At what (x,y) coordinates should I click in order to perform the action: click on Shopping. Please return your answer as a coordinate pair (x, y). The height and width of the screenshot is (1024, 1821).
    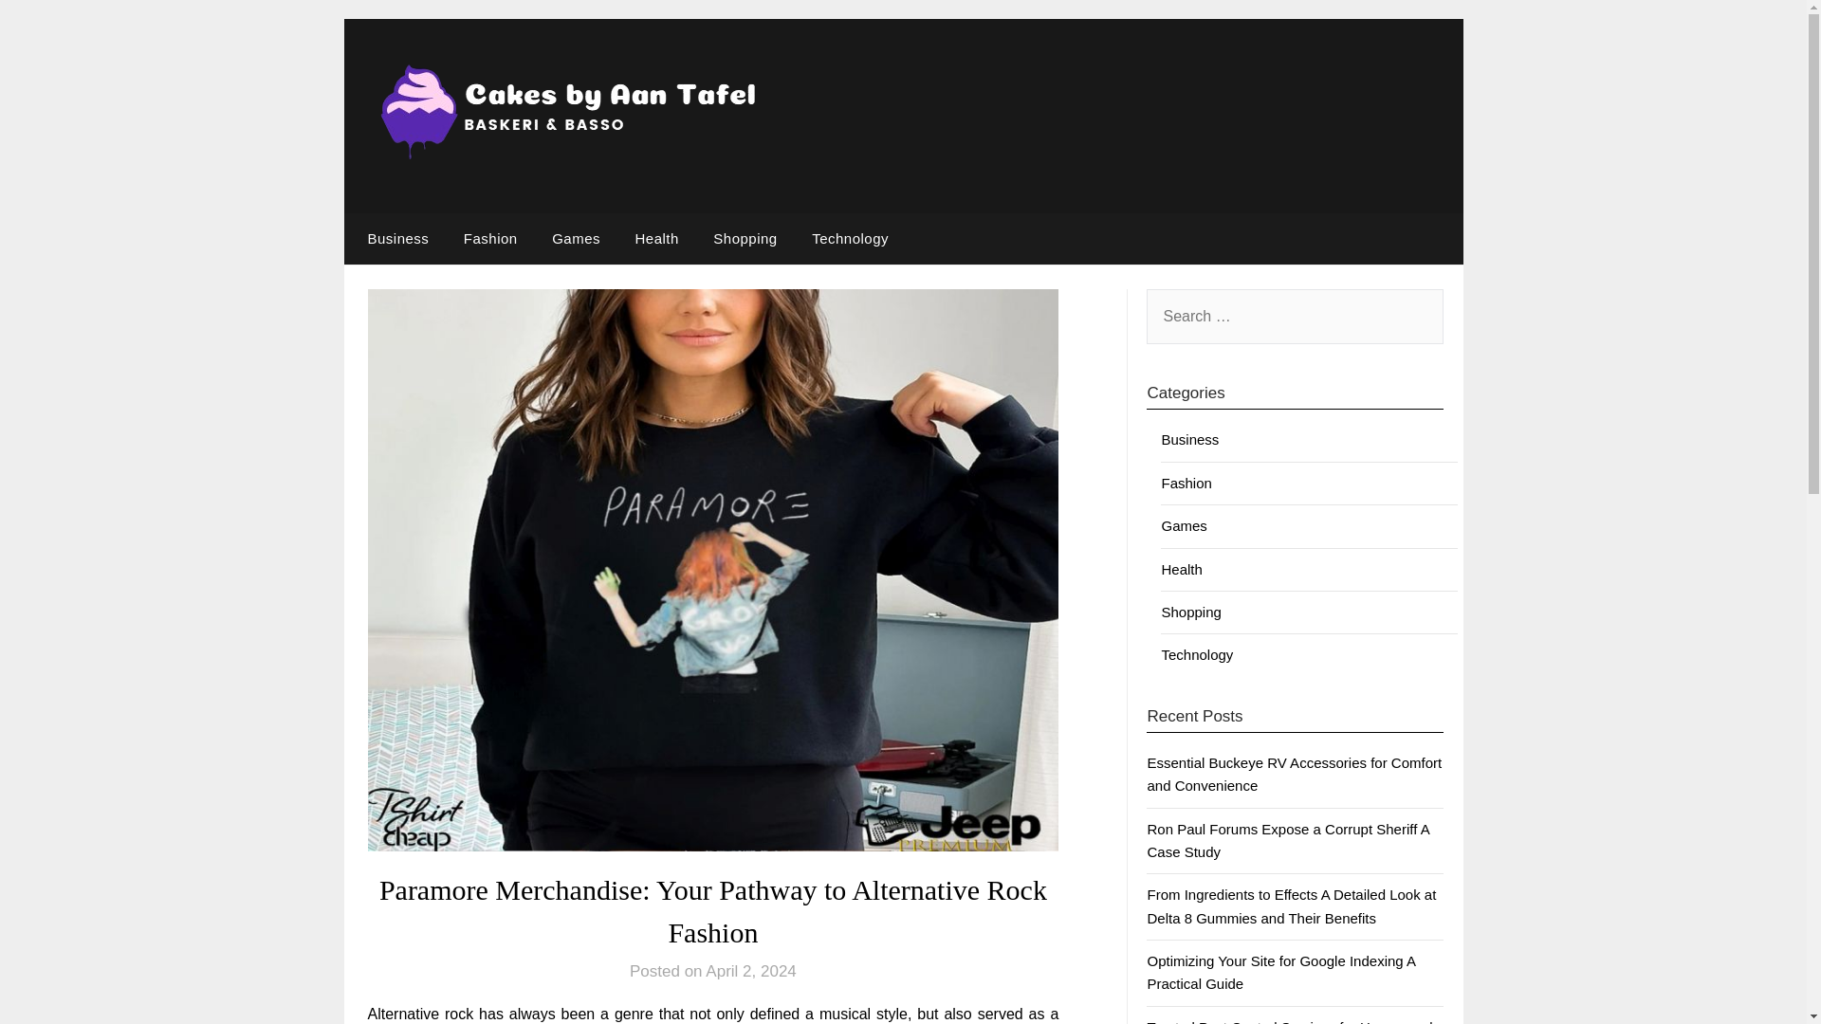
    Looking at the image, I should click on (745, 238).